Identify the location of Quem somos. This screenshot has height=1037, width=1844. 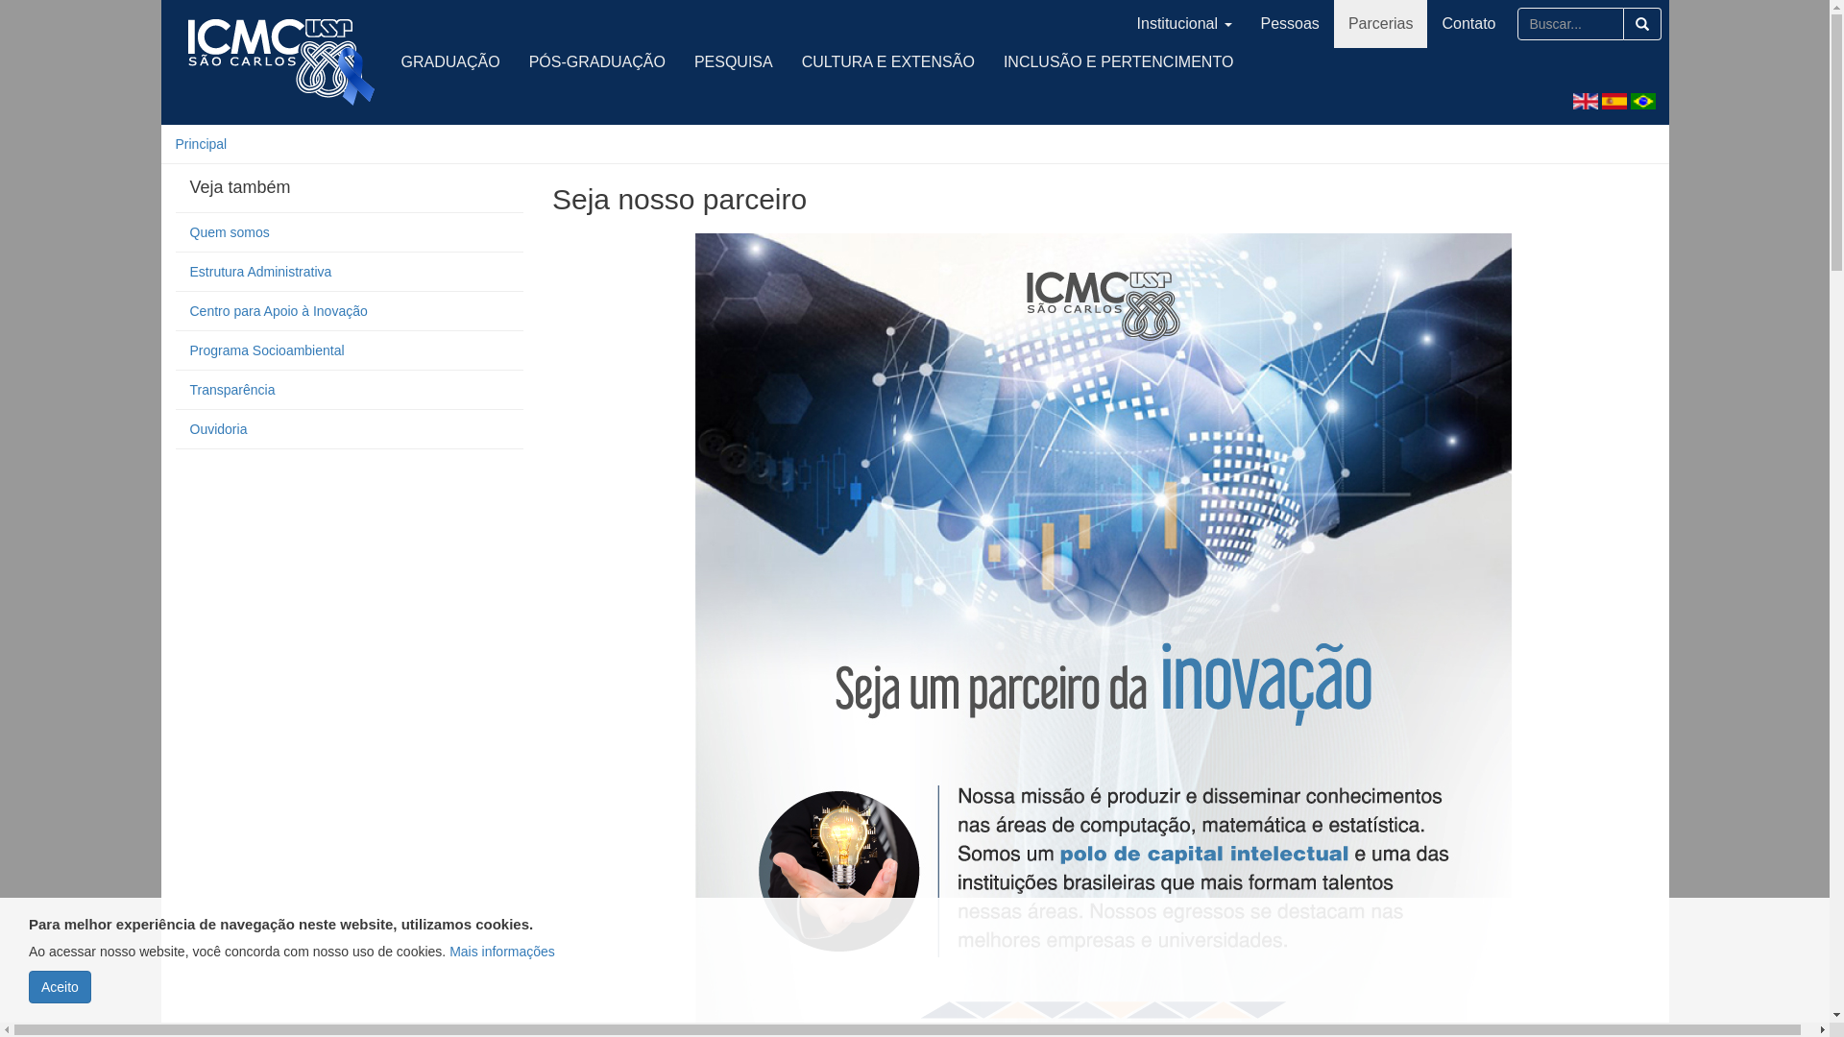
(350, 232).